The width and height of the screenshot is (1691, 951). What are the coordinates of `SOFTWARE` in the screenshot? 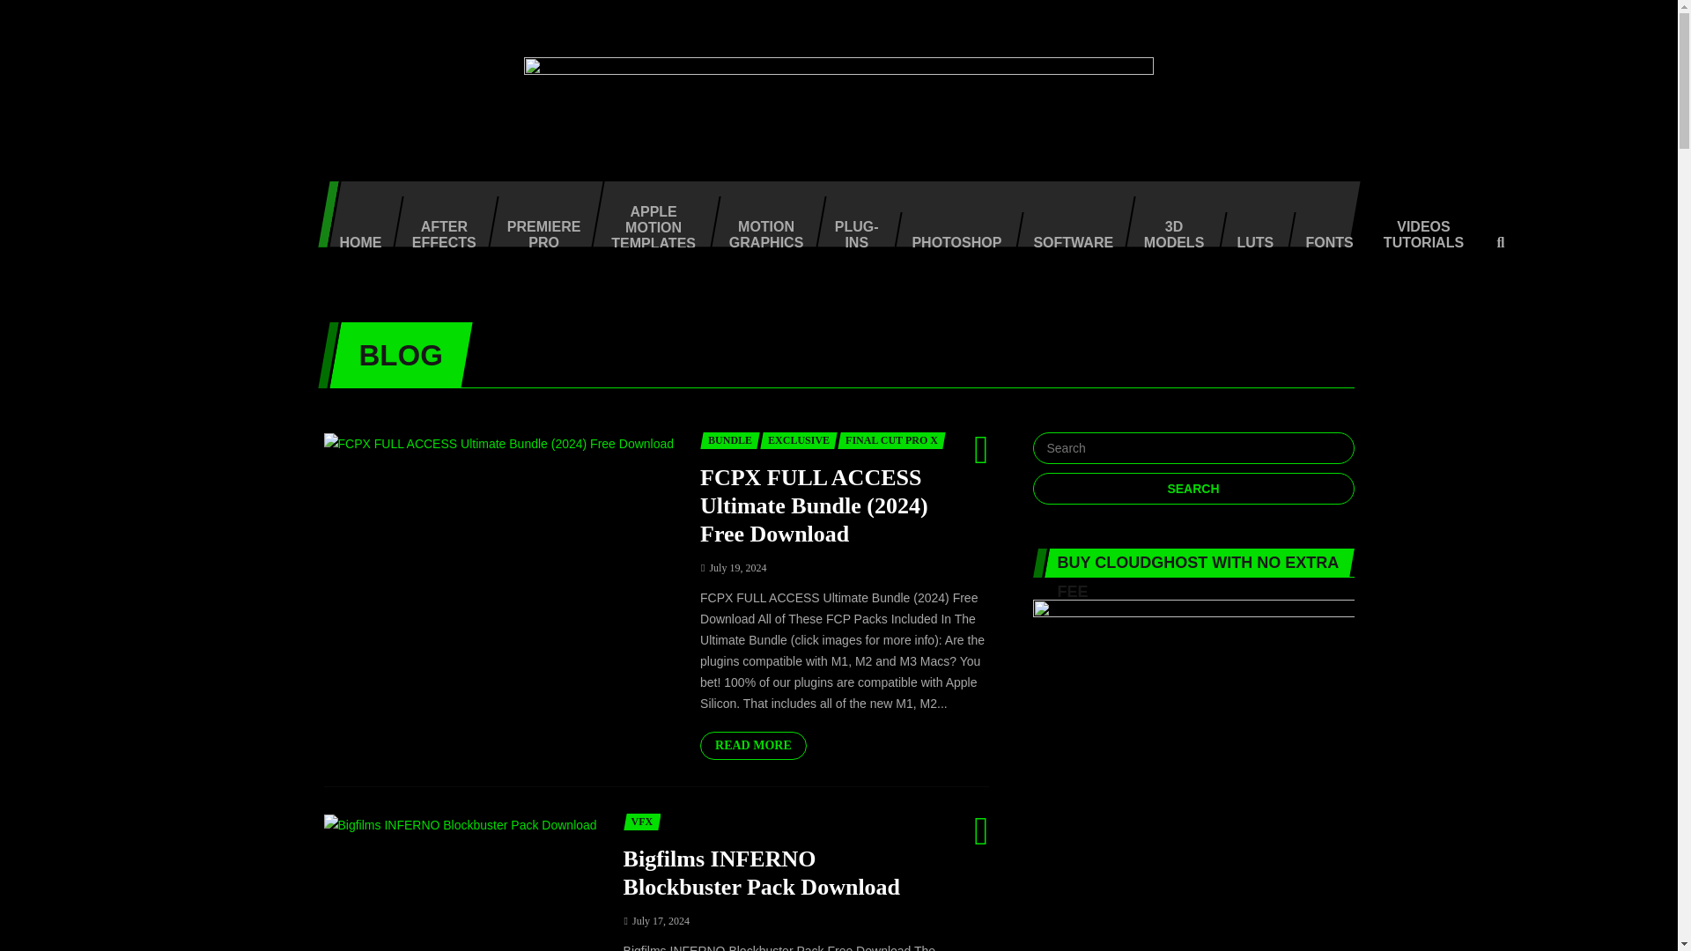 It's located at (1066, 245).